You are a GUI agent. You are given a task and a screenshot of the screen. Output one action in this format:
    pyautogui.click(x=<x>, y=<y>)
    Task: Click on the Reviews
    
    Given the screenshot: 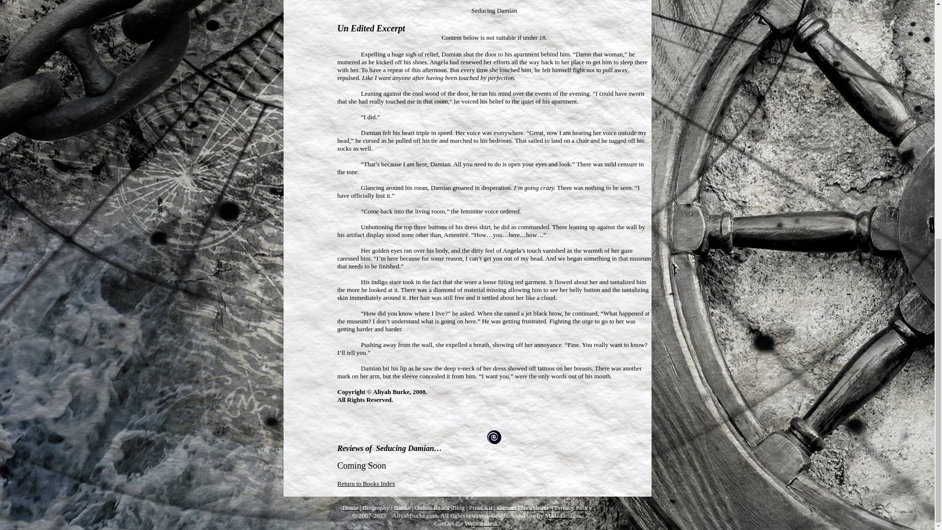 What is the action you would take?
    pyautogui.click(x=350, y=449)
    